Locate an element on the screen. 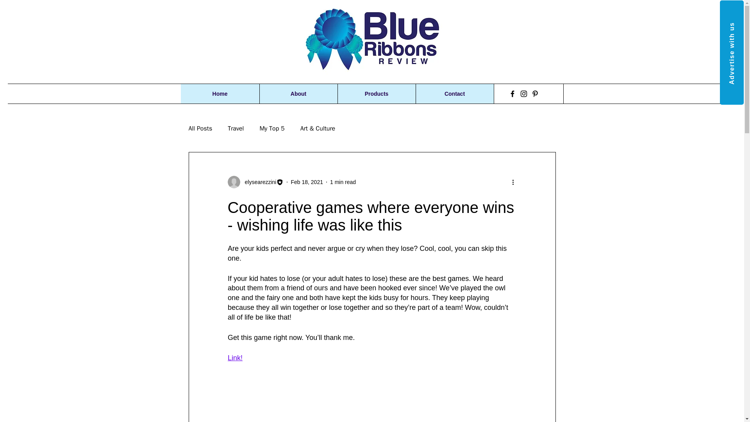 The width and height of the screenshot is (750, 422). Feb 18, 2021 is located at coordinates (307, 182).